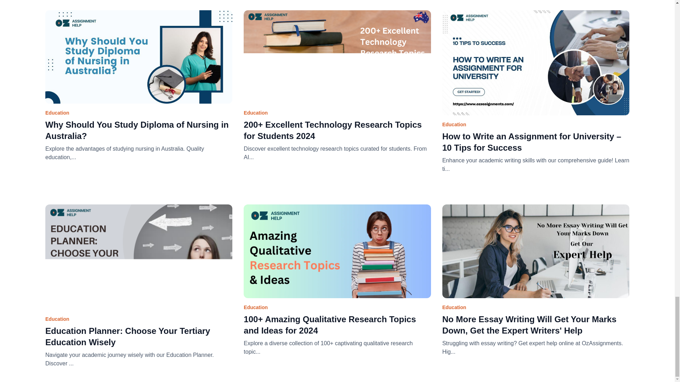  Describe the element at coordinates (139, 63) in the screenshot. I see `Education` at that location.